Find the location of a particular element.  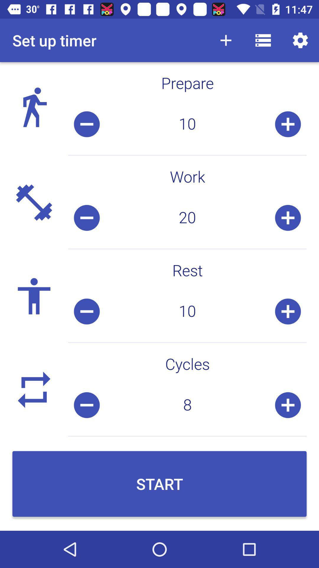

tap item above the prepare item is located at coordinates (263, 40).